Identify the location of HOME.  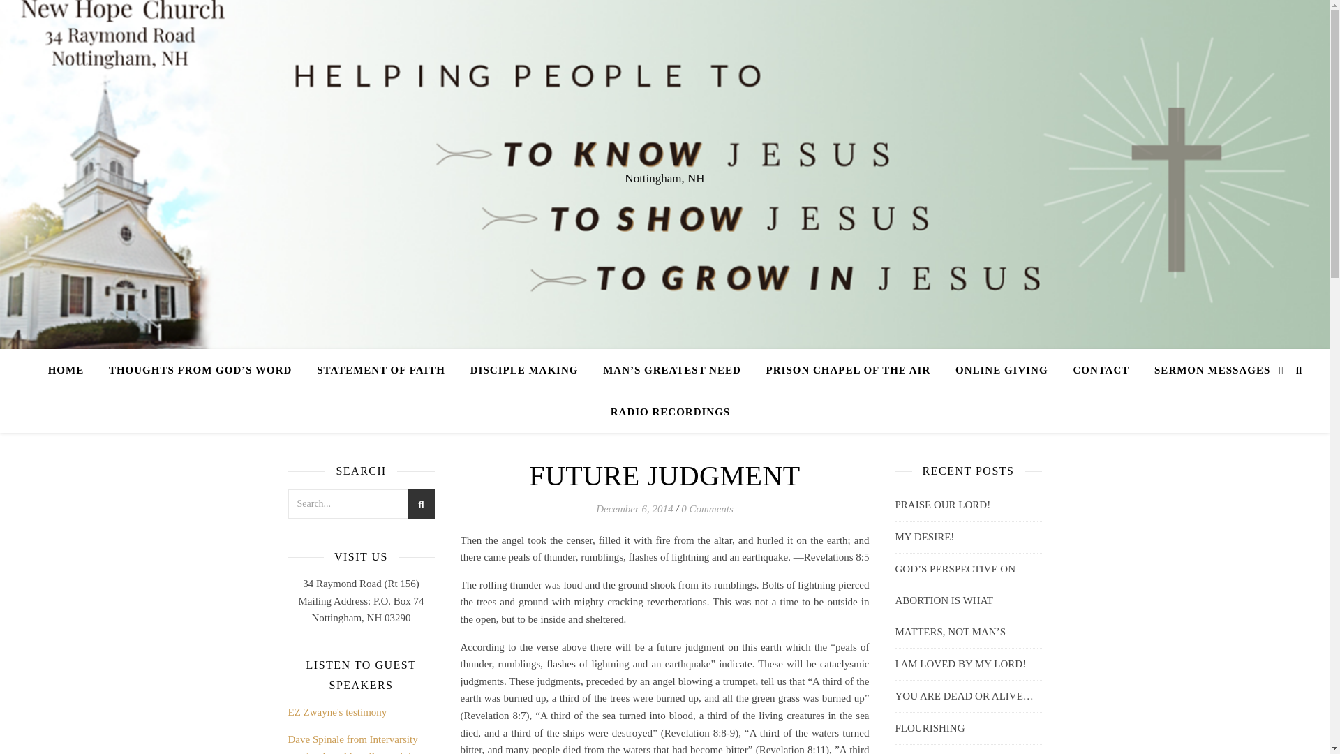
(71, 370).